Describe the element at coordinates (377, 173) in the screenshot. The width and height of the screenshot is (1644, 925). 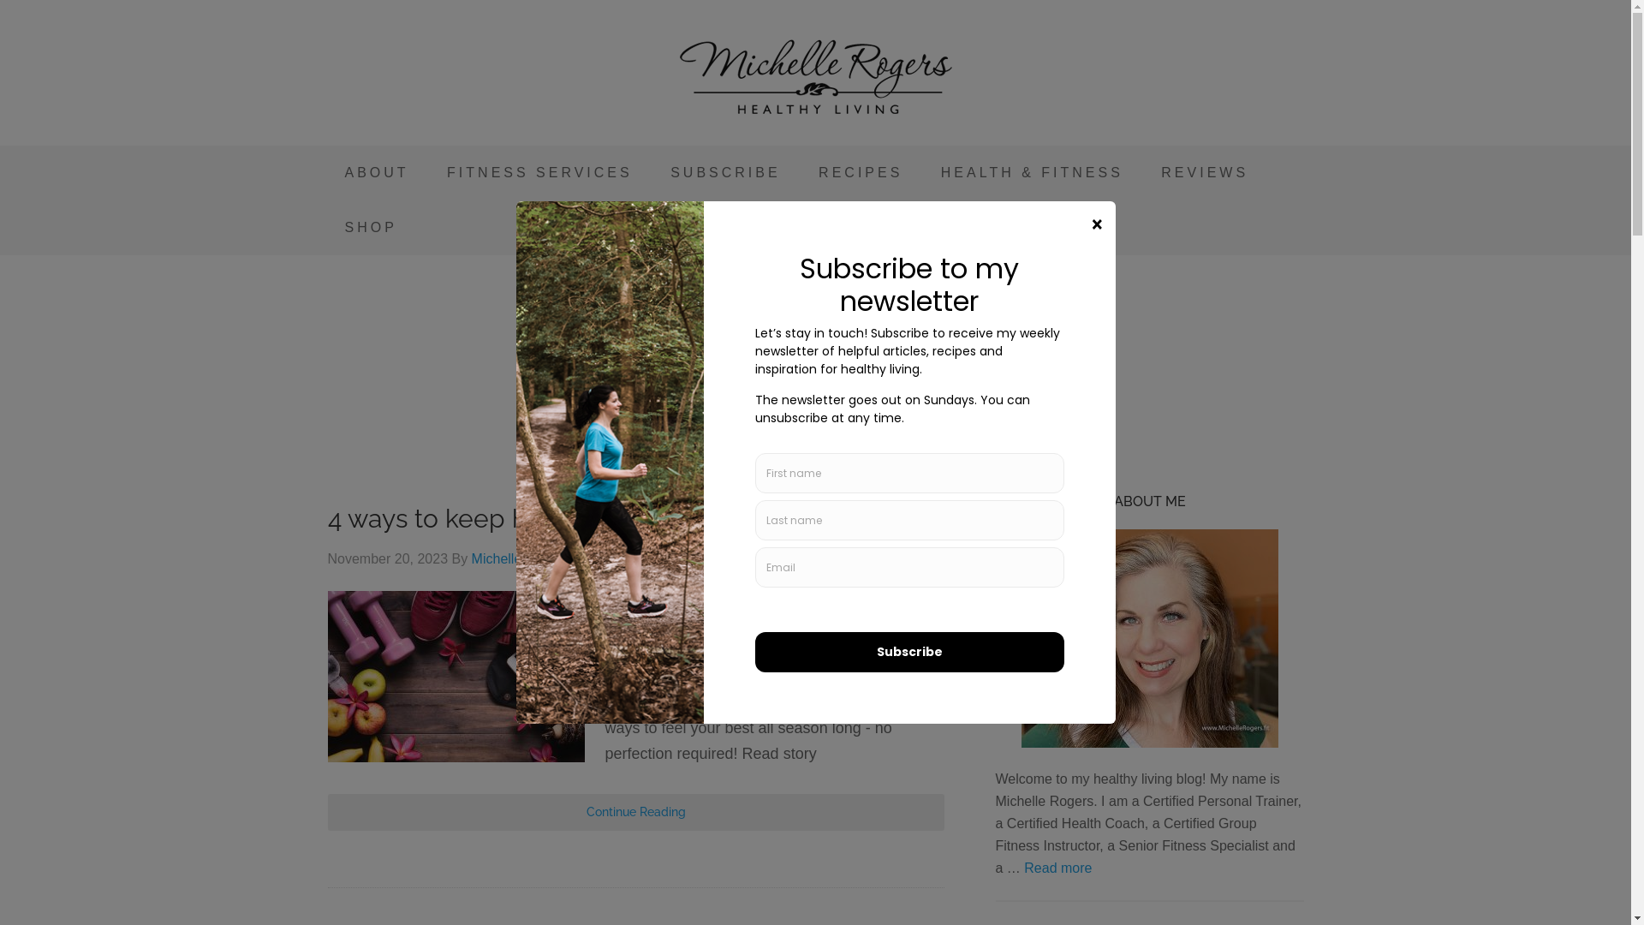
I see `ABOUT` at that location.